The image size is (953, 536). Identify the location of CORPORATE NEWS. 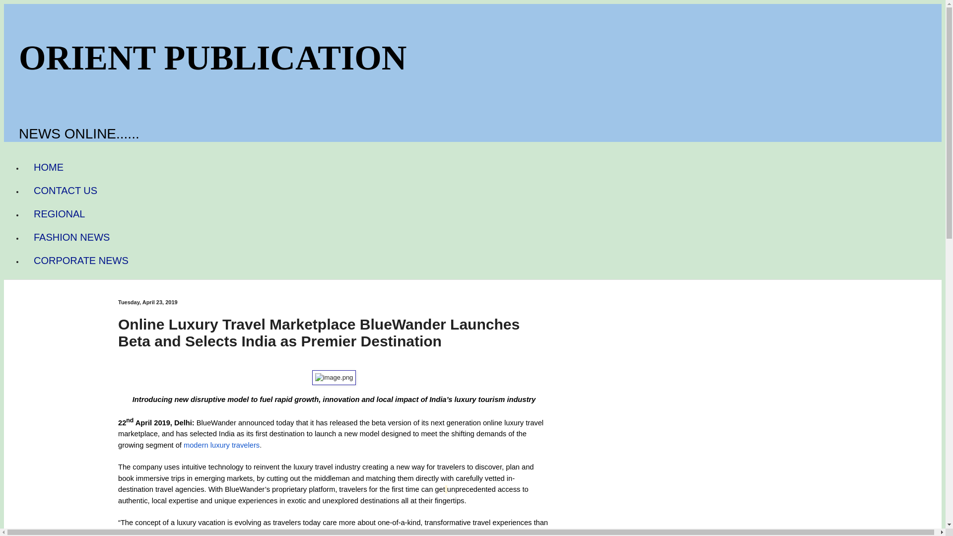
(81, 261).